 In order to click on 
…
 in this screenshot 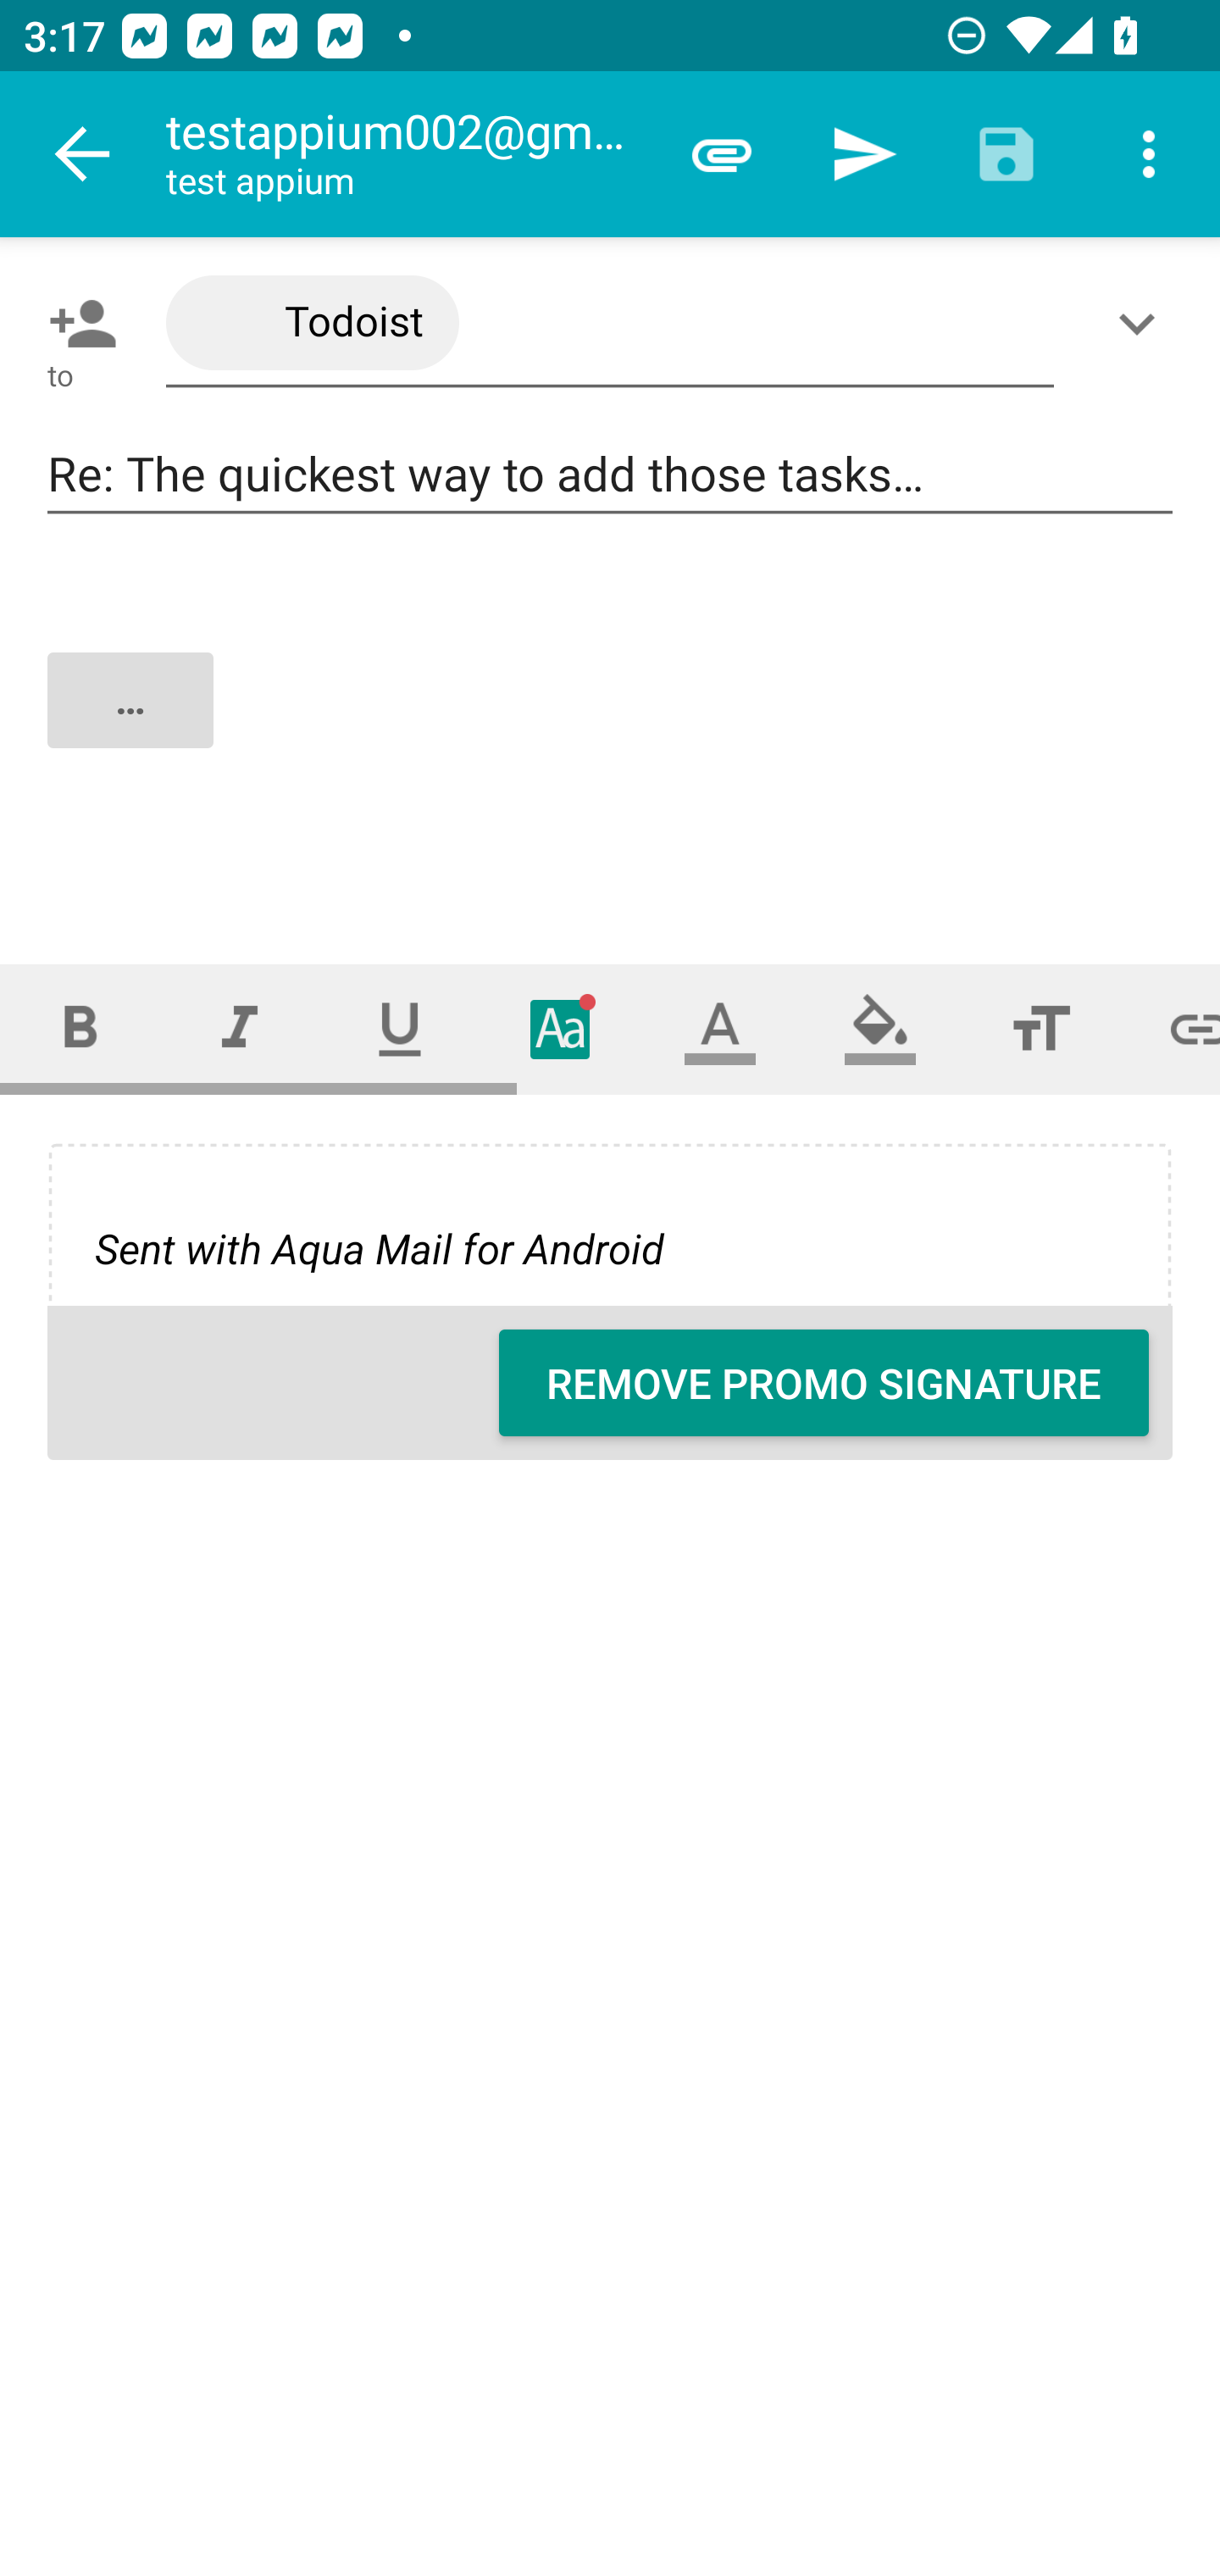, I will do `click(612, 727)`.